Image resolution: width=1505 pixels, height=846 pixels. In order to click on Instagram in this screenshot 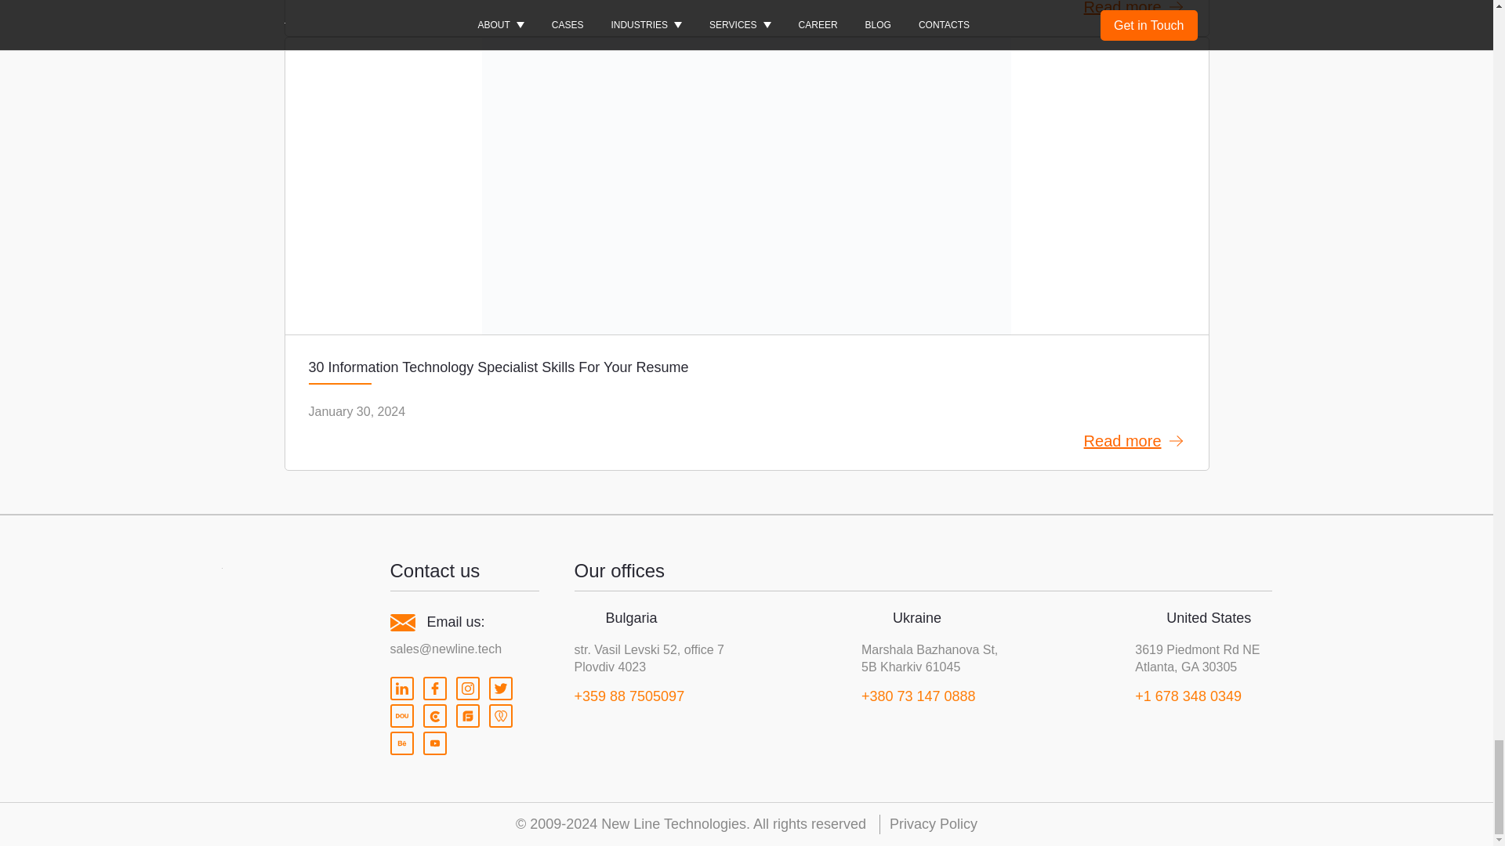, I will do `click(467, 689)`.